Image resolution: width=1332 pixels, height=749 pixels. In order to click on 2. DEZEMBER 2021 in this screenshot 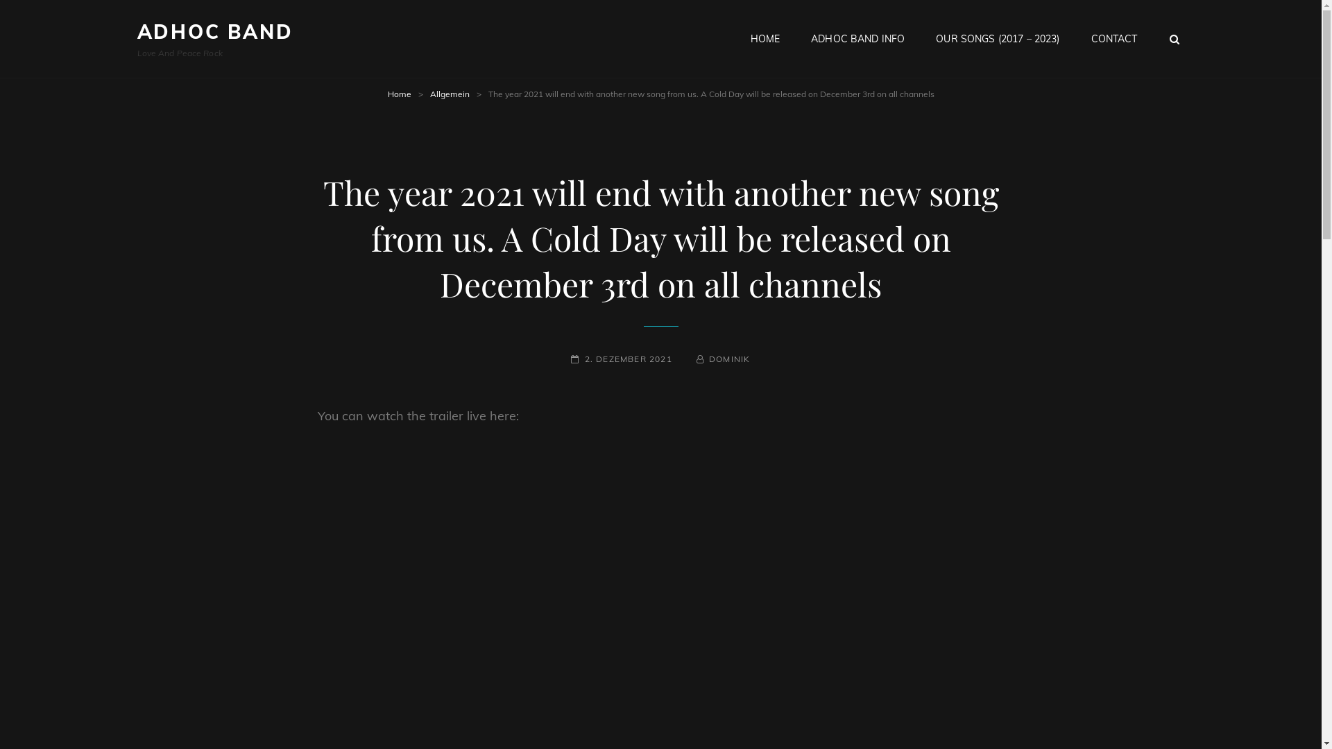, I will do `click(622, 359)`.